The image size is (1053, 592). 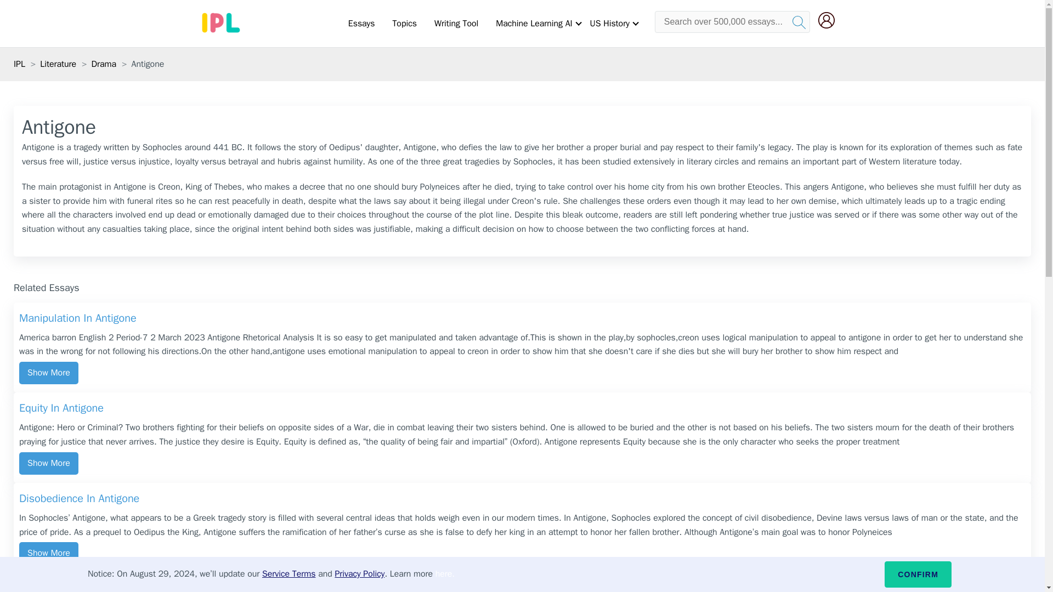 What do you see at coordinates (361, 24) in the screenshot?
I see `Essays` at bounding box center [361, 24].